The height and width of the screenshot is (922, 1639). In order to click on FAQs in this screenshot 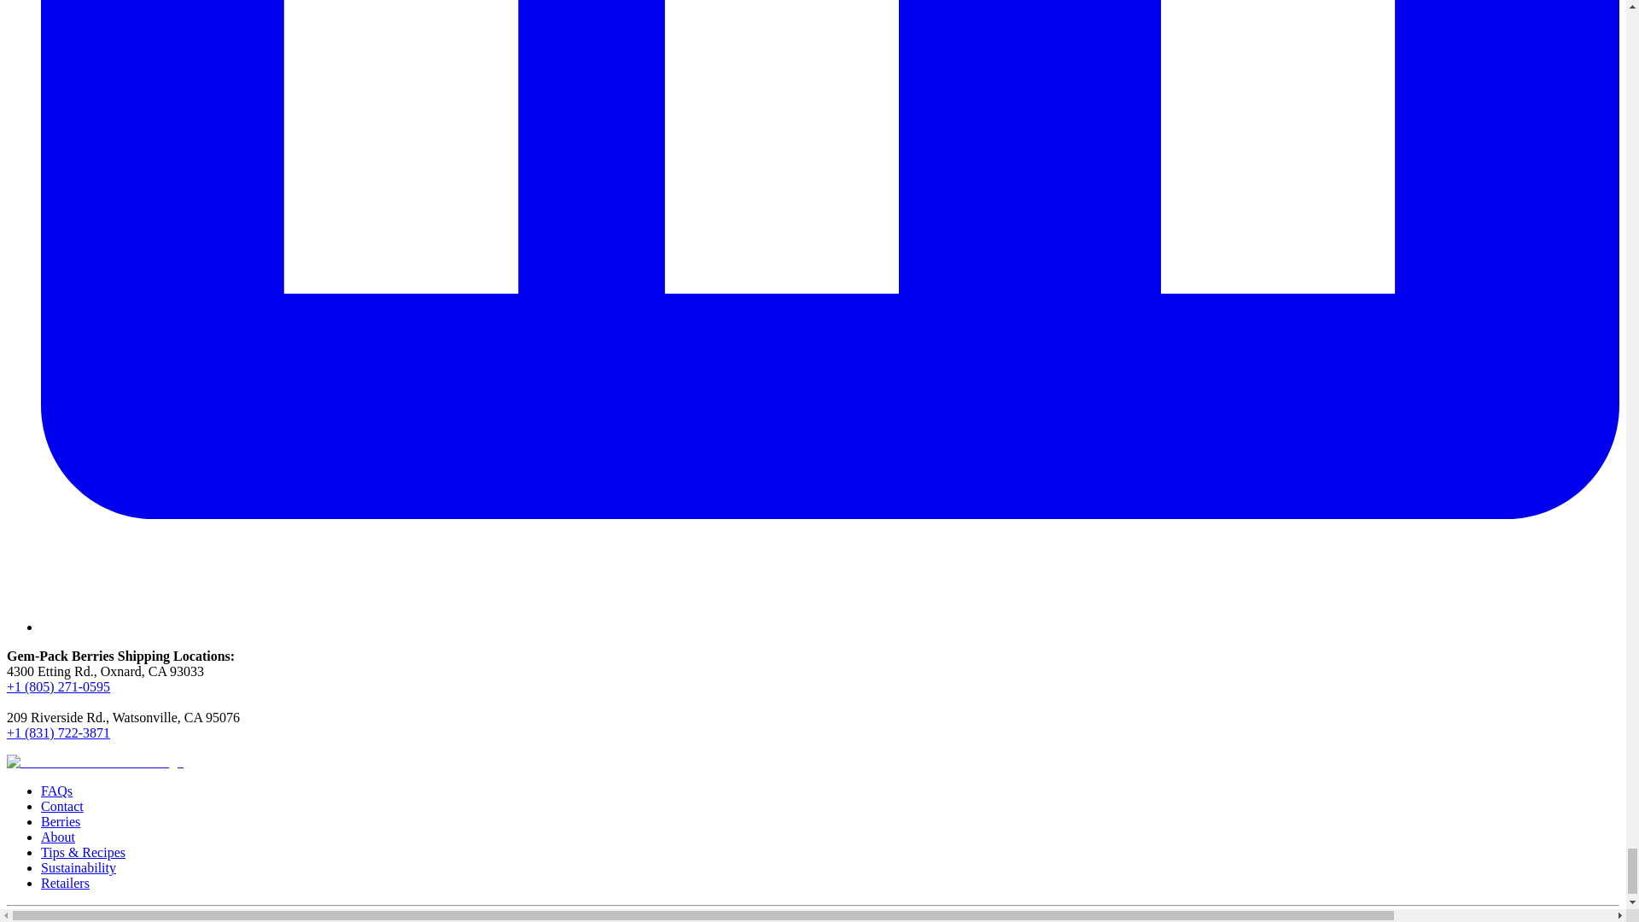, I will do `click(56, 791)`.